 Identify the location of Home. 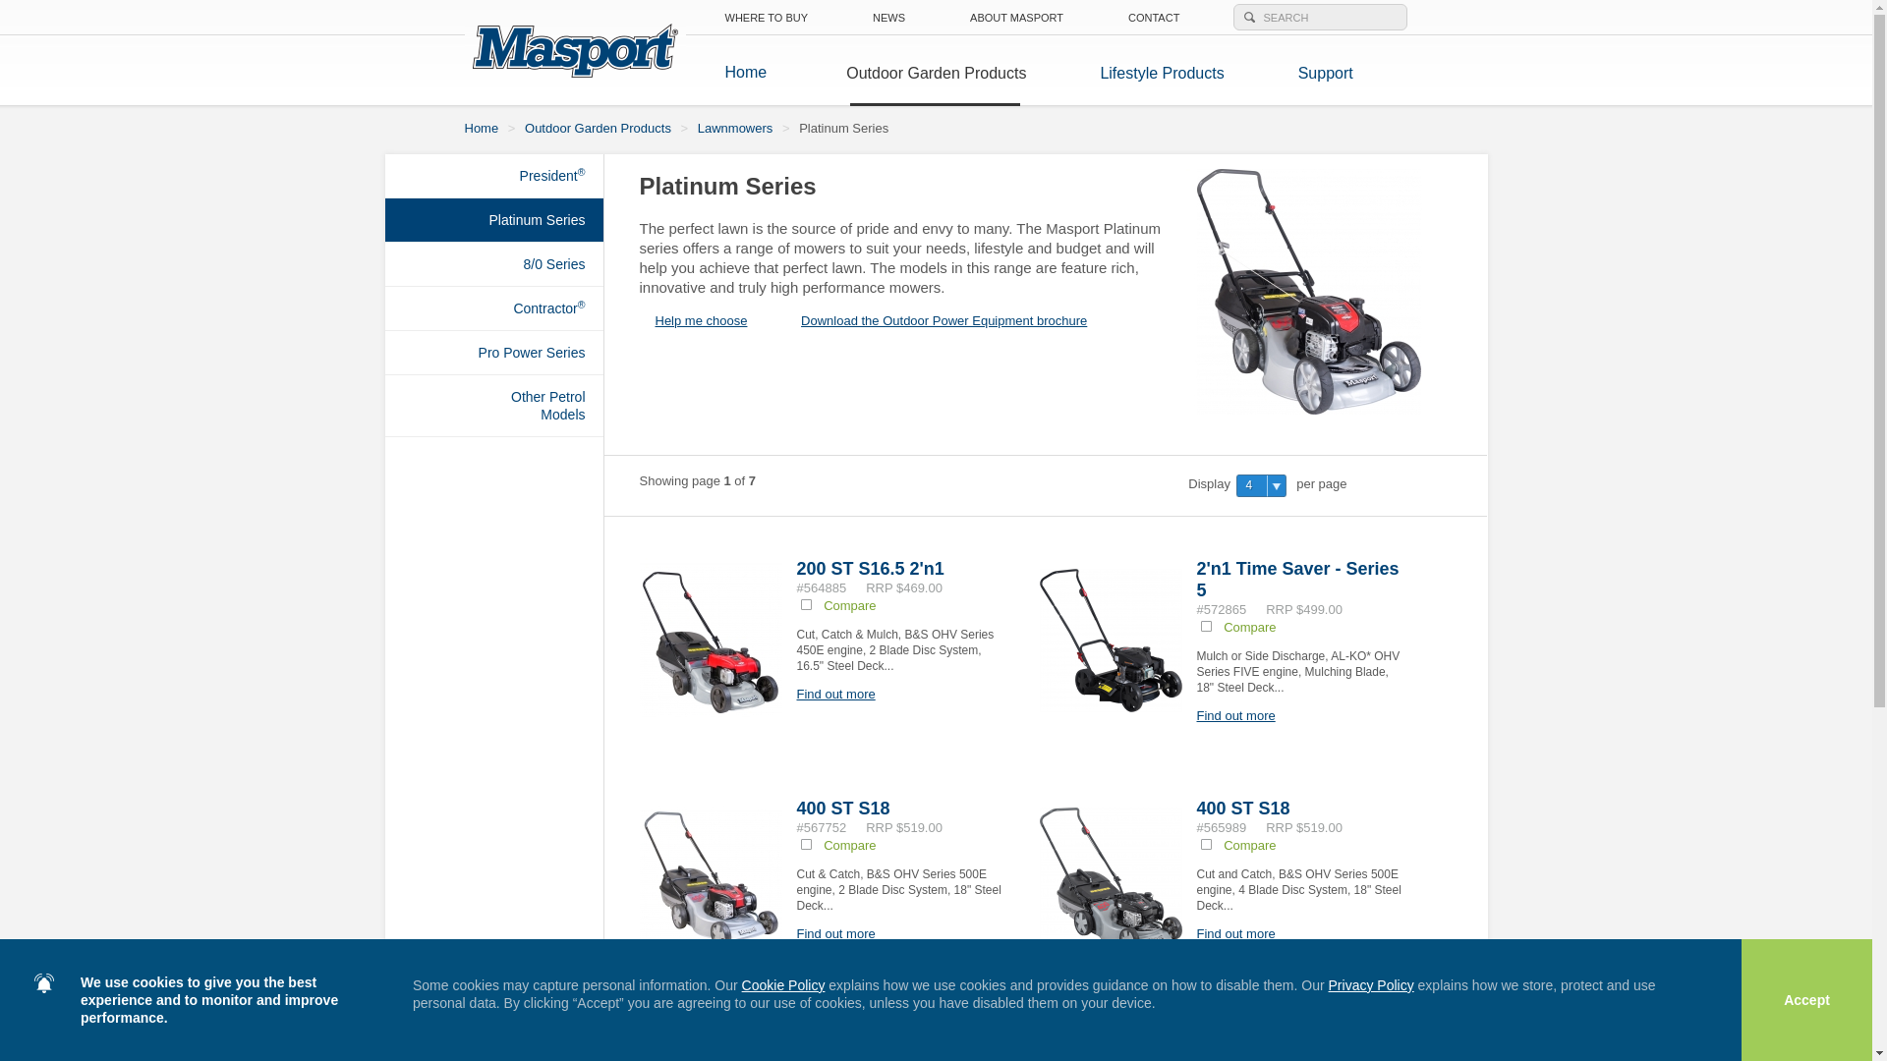
(481, 128).